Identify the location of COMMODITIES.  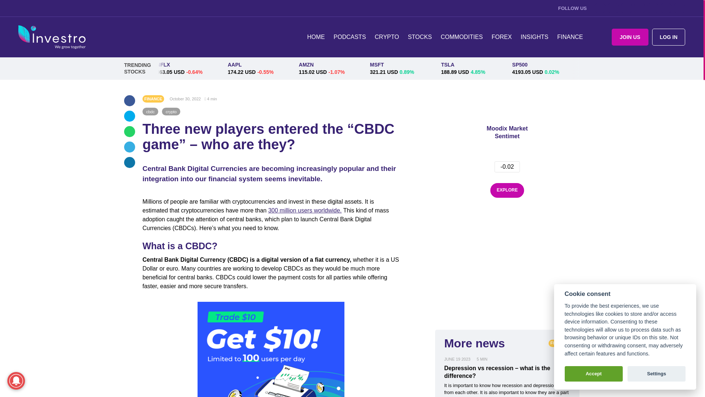
(462, 37).